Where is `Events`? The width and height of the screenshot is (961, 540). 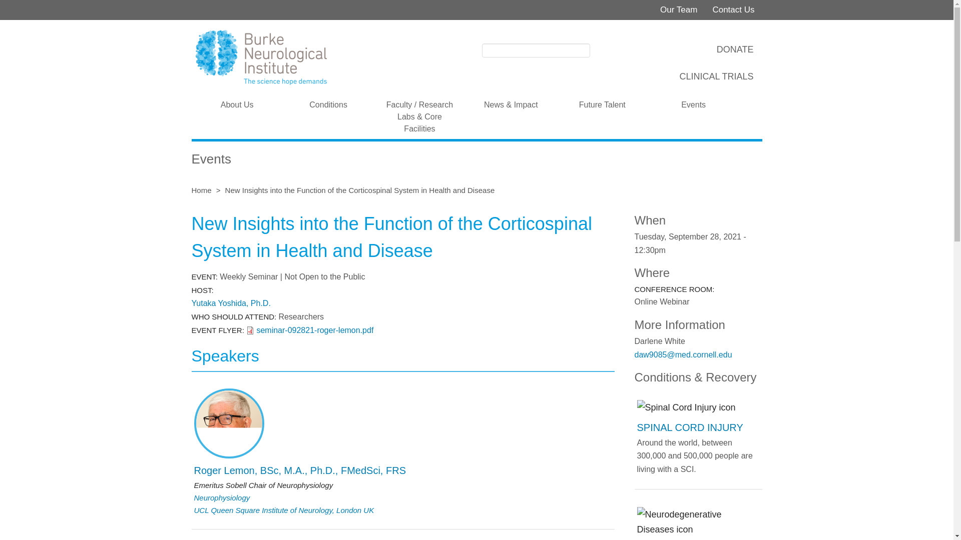
Events is located at coordinates (693, 104).